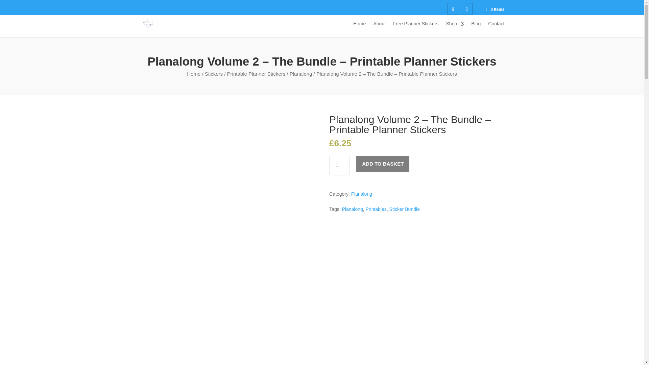 This screenshot has height=365, width=649. What do you see at coordinates (339, 166) in the screenshot?
I see `1` at bounding box center [339, 166].